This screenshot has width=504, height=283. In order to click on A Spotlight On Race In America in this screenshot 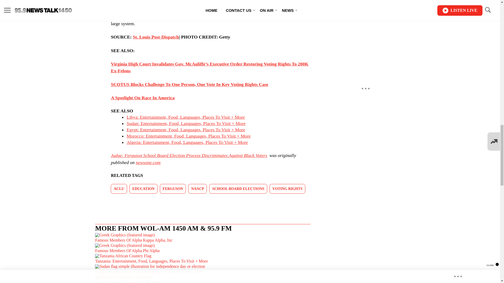, I will do `click(143, 97)`.